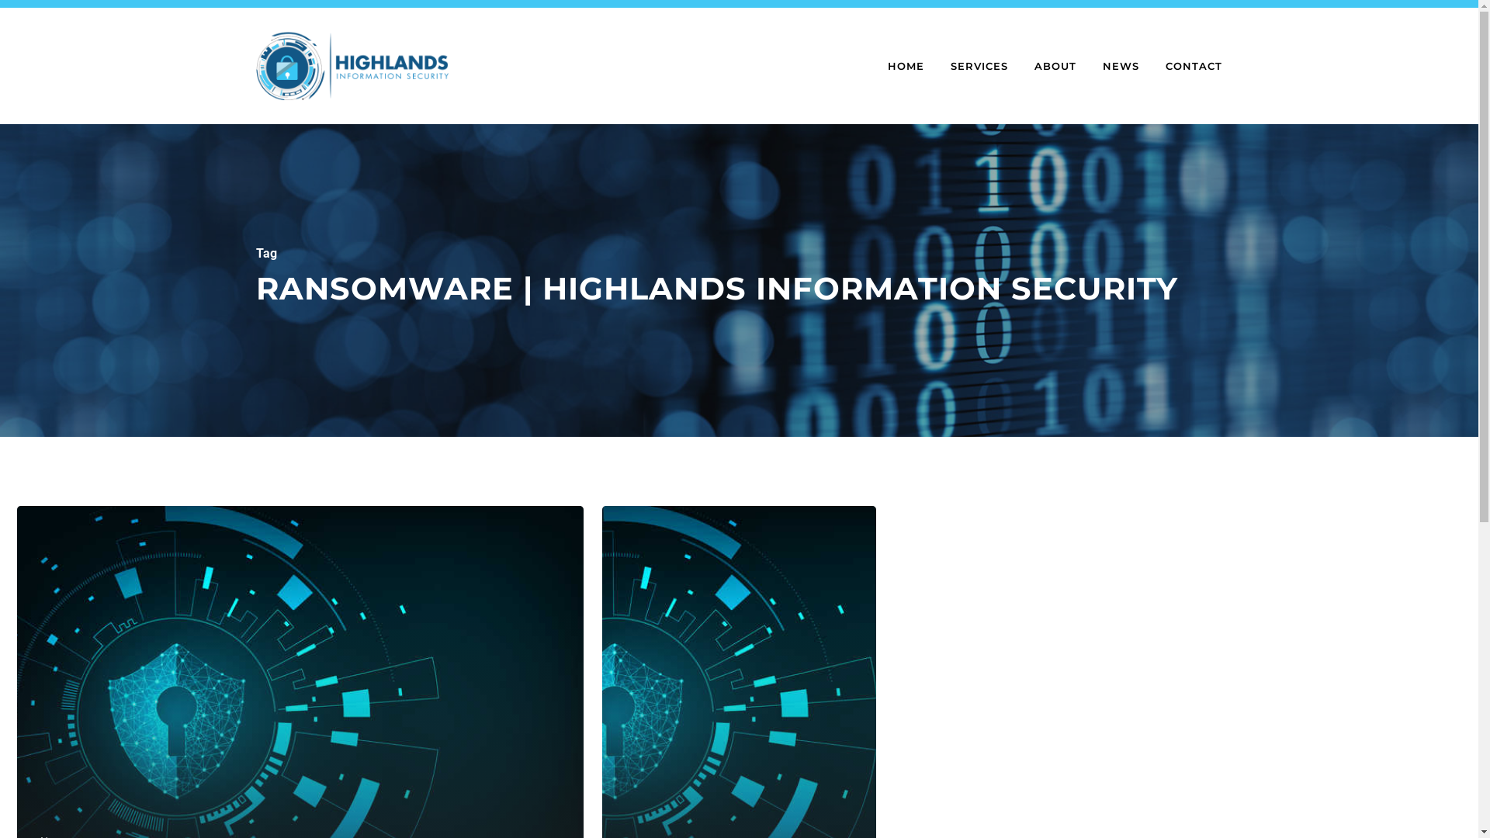  What do you see at coordinates (1055, 65) in the screenshot?
I see `ABOUT` at bounding box center [1055, 65].